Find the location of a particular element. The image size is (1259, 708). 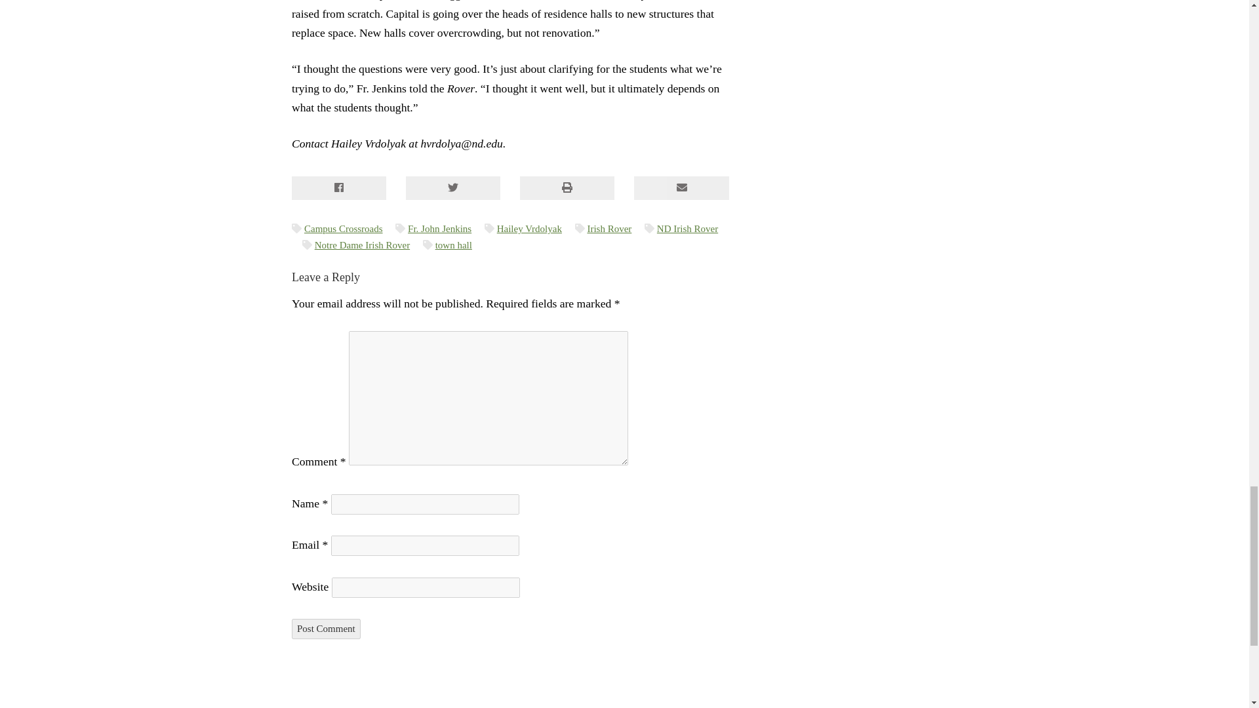

Notre Dame Irish Rover is located at coordinates (362, 245).